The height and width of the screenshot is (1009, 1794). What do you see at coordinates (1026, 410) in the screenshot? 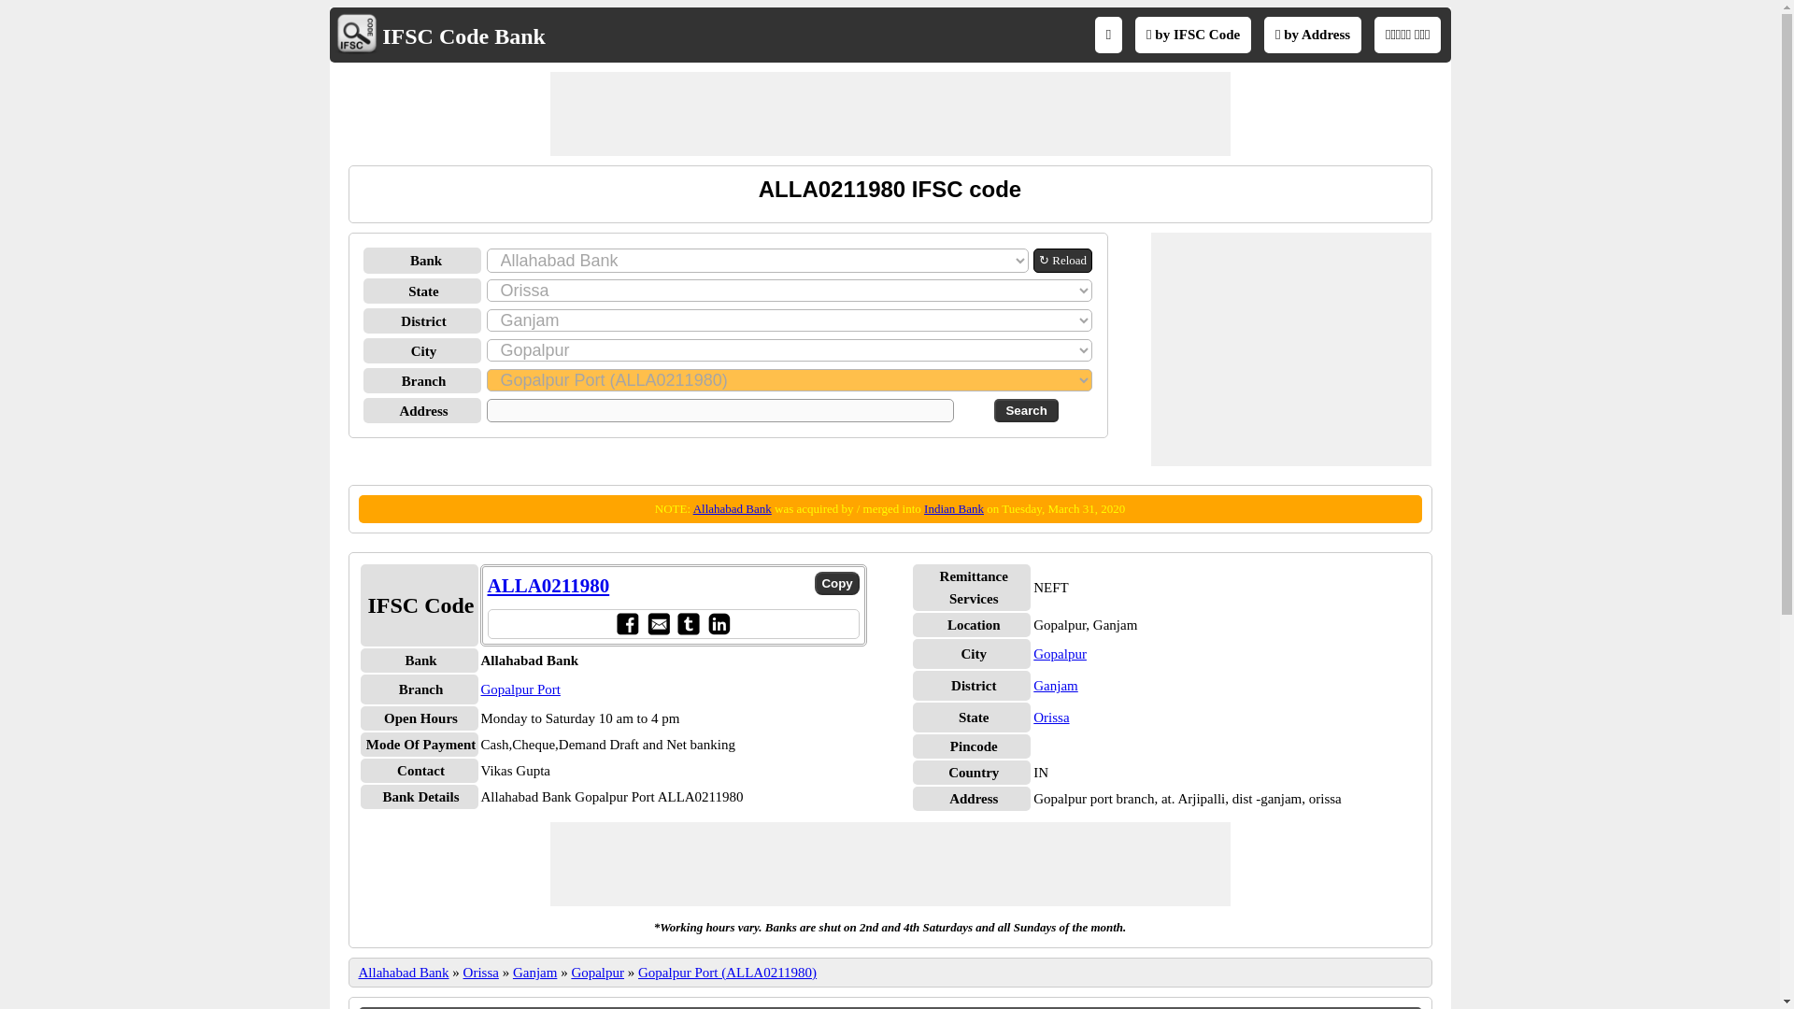
I see `Search` at bounding box center [1026, 410].